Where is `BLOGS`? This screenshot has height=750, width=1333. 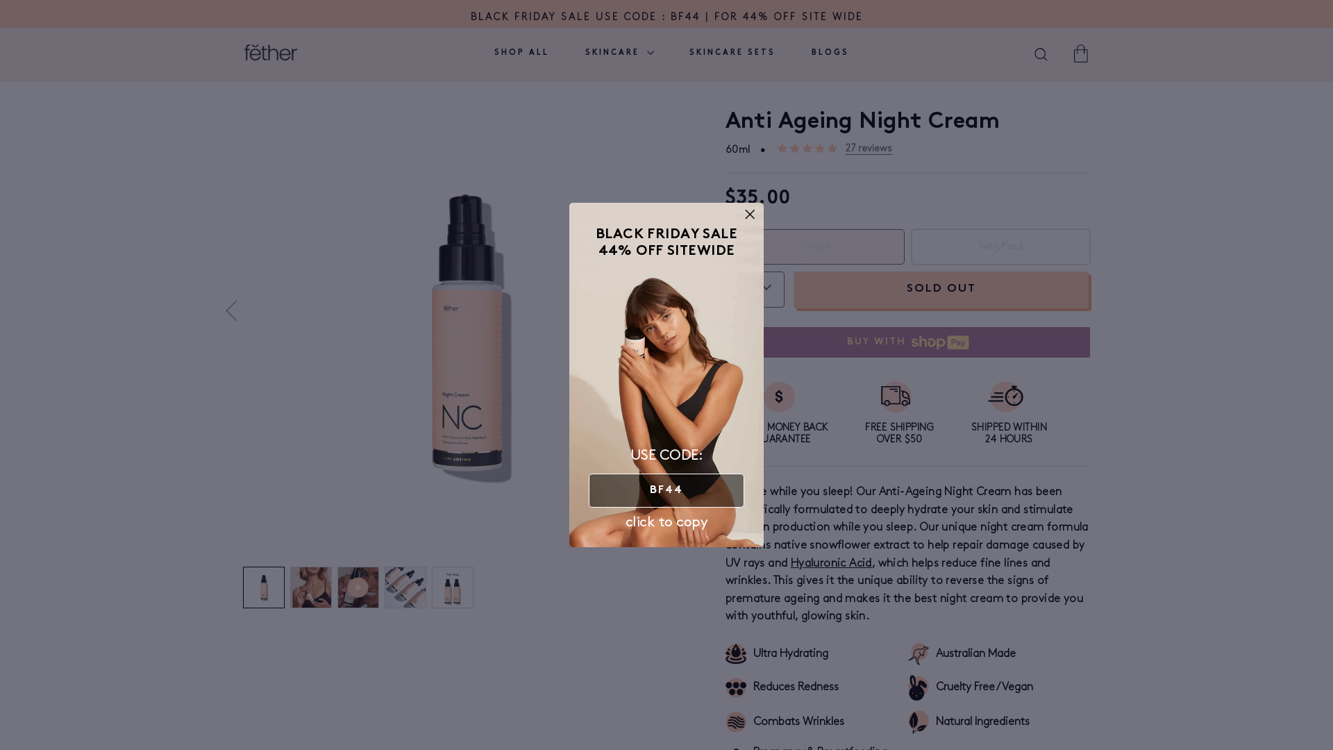
BLOGS is located at coordinates (830, 53).